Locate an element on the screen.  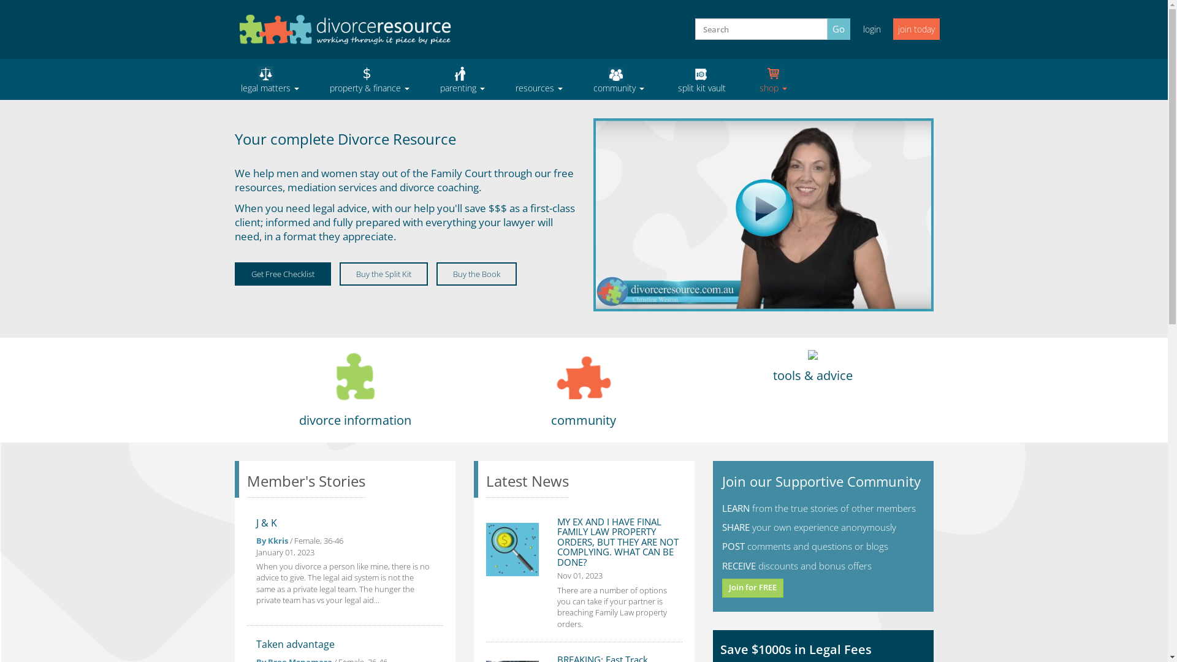
tools & advice is located at coordinates (813, 375).